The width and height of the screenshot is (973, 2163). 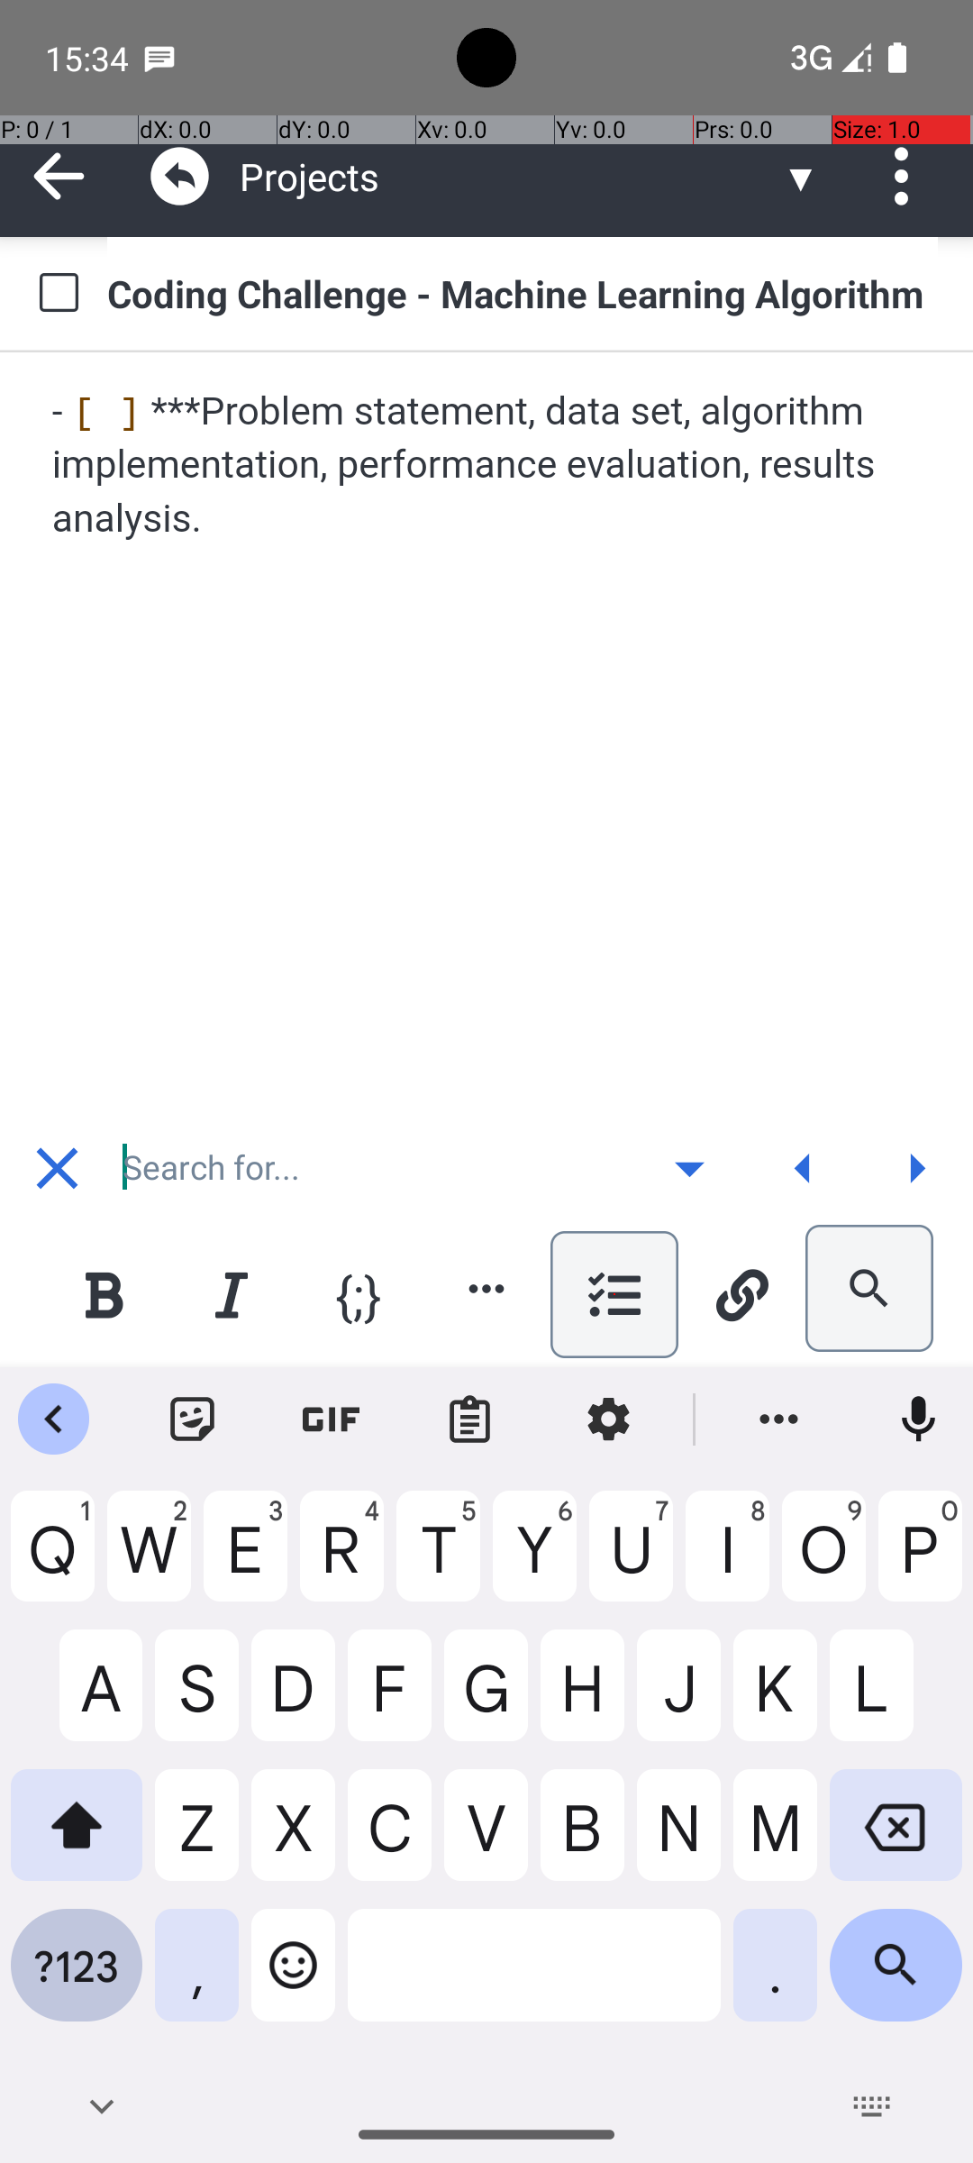 What do you see at coordinates (488, 465) in the screenshot?
I see `****Problem statement, data set, algorithm implementation, performance evaluation, results analysis.` at bounding box center [488, 465].